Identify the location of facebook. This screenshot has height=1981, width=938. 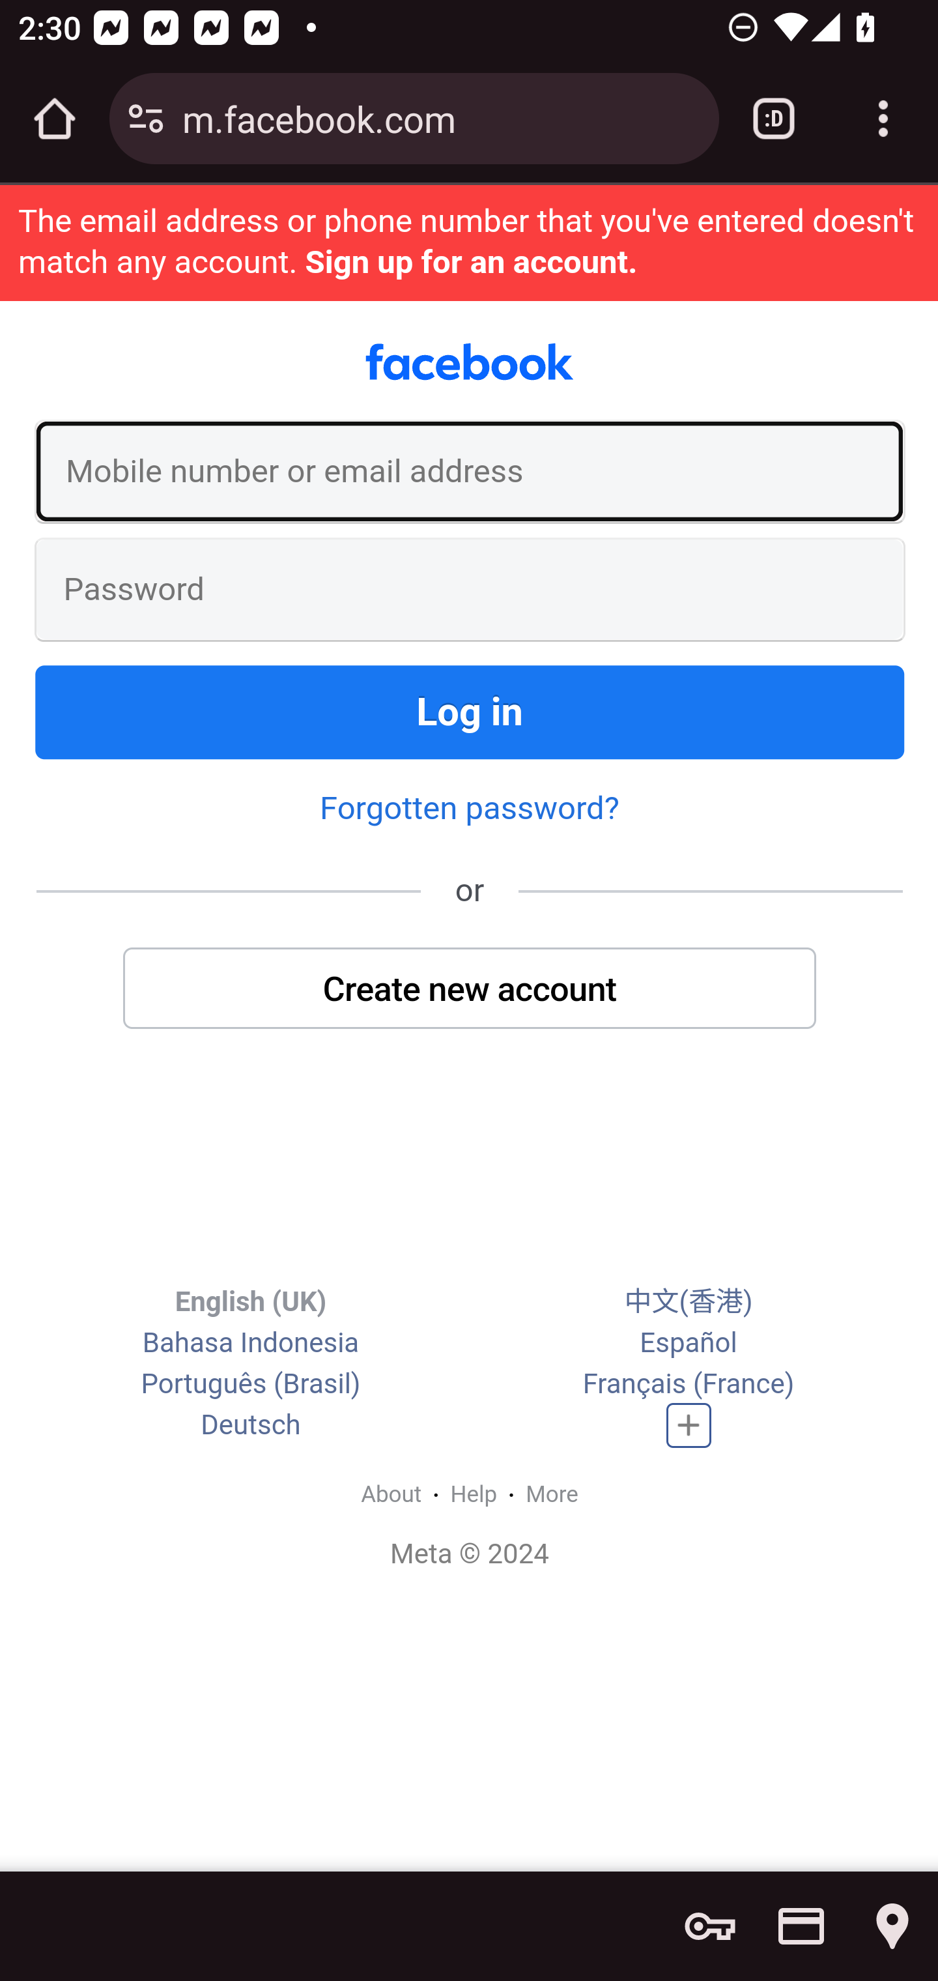
(470, 362).